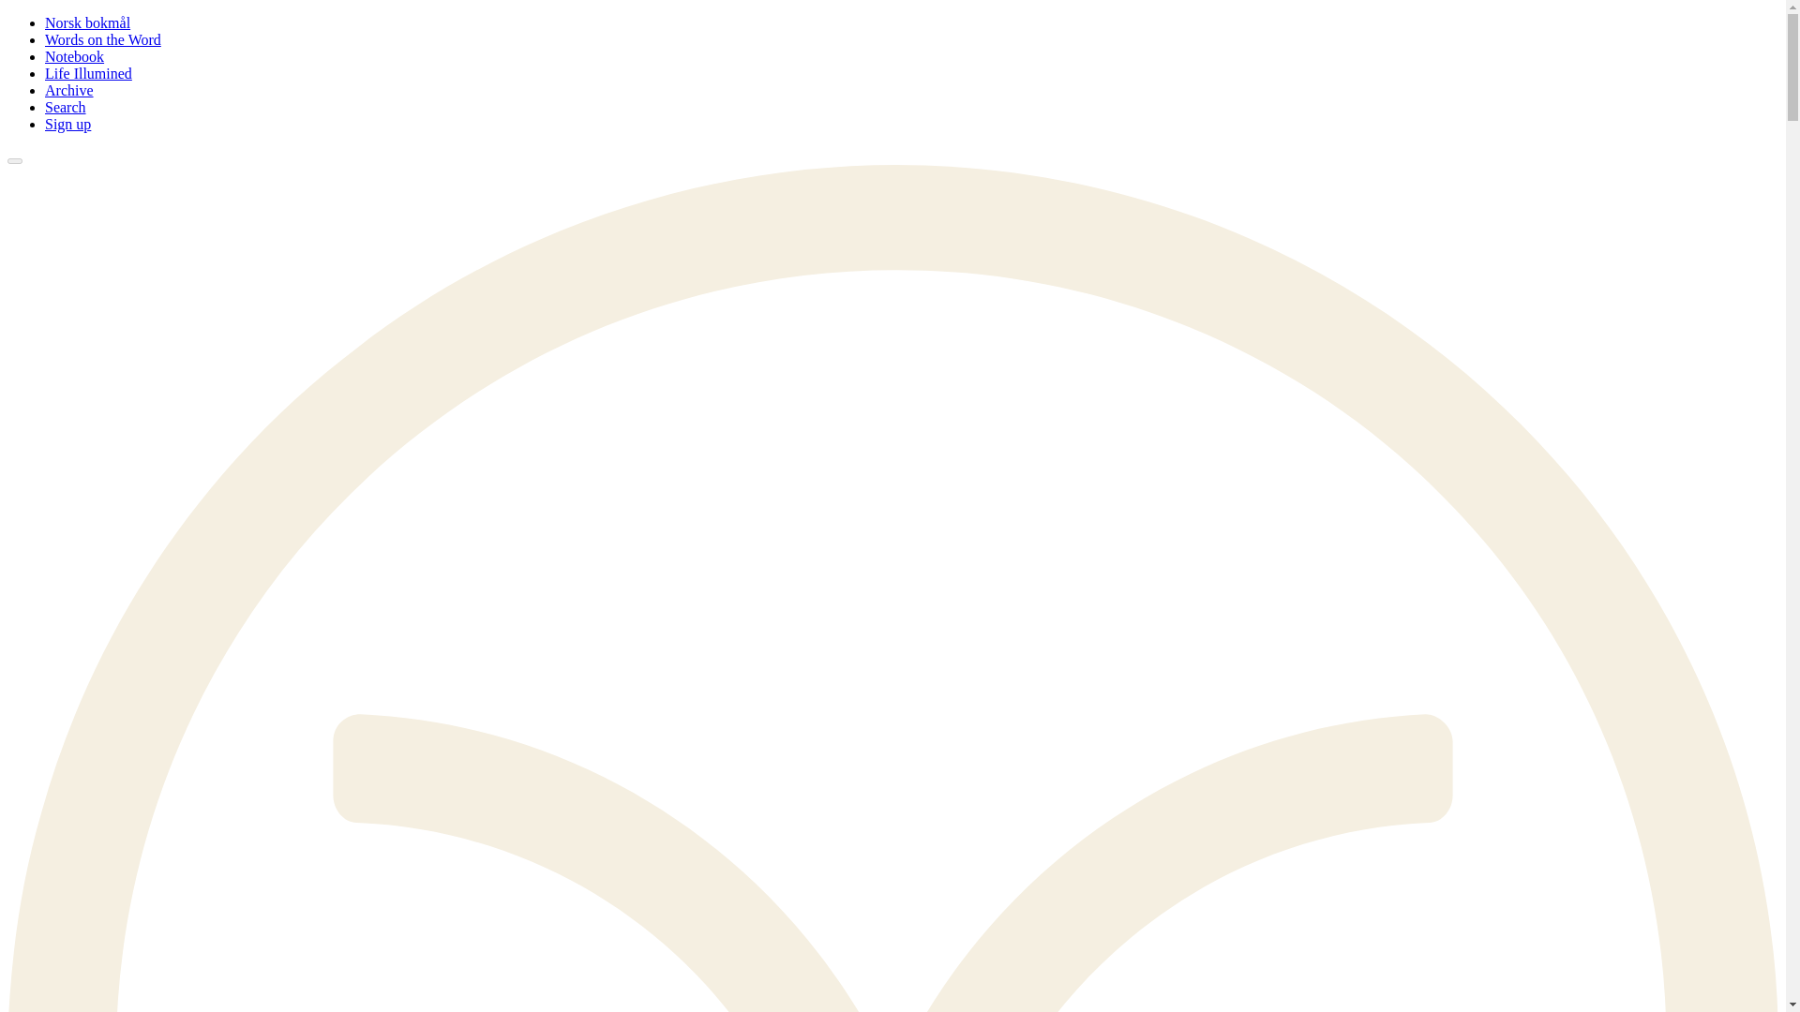 This screenshot has width=1800, height=1012. What do you see at coordinates (88, 73) in the screenshot?
I see `Life Illumined` at bounding box center [88, 73].